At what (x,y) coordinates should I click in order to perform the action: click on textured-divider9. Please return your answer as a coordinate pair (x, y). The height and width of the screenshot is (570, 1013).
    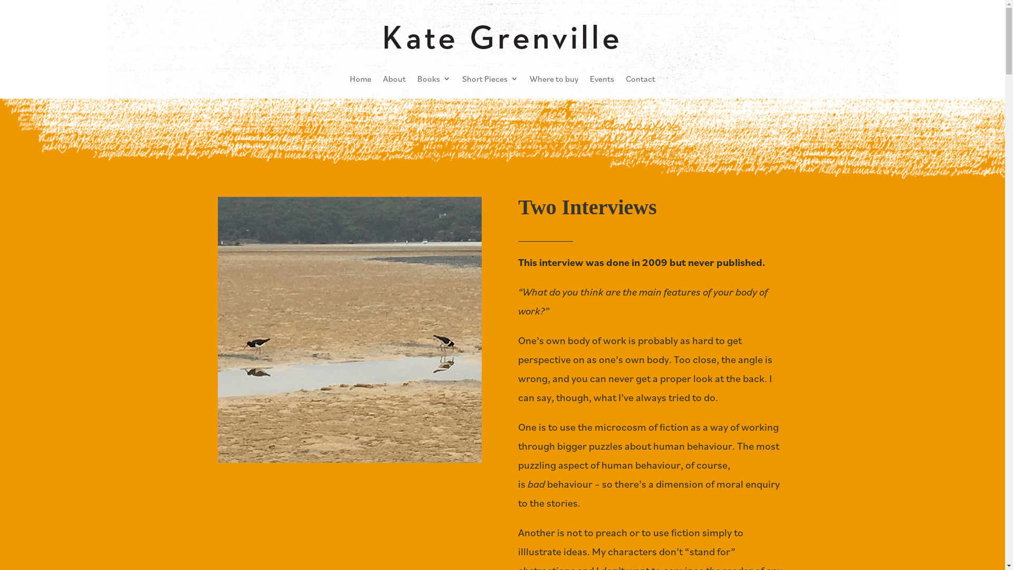
    Looking at the image, I should click on (502, 138).